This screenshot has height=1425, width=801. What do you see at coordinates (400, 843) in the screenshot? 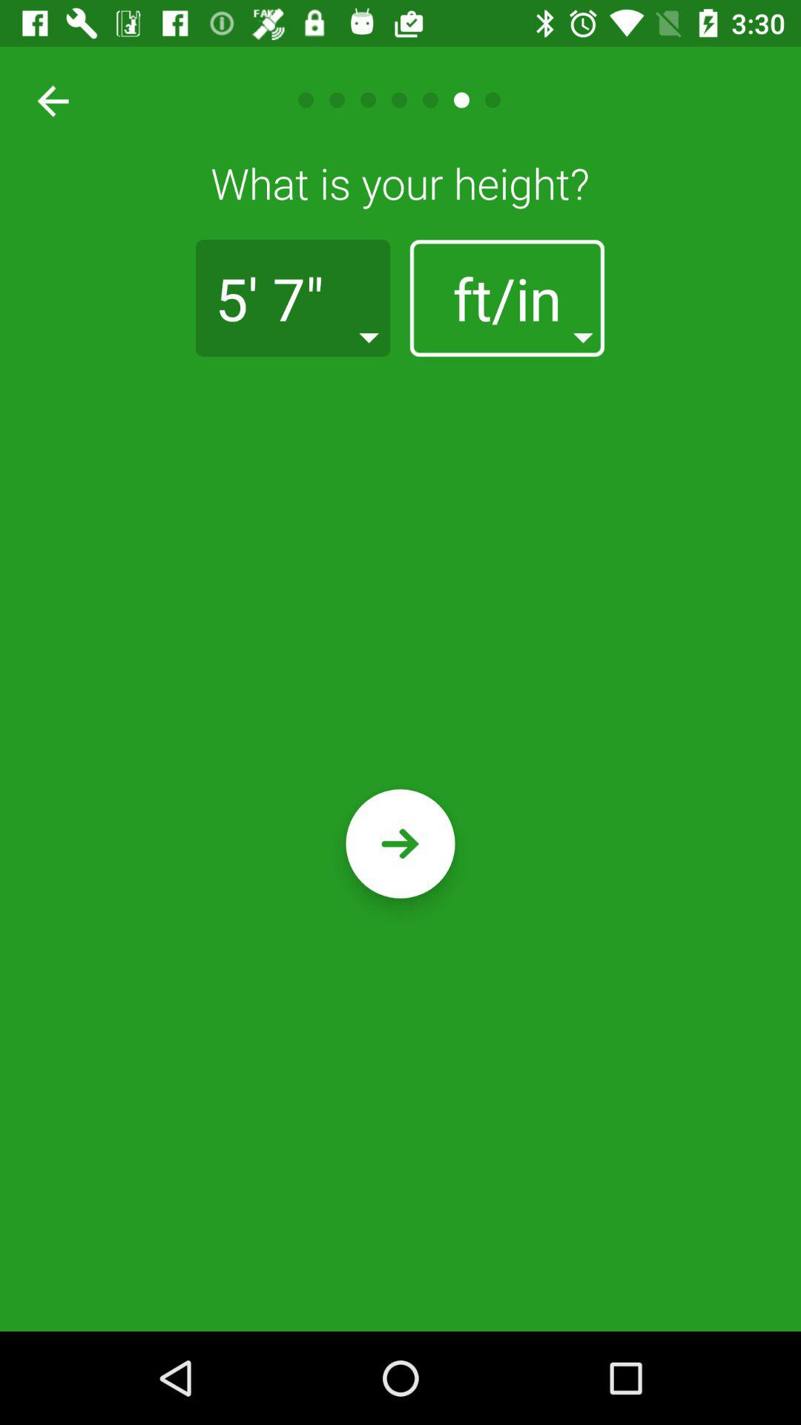
I see `go forward` at bounding box center [400, 843].